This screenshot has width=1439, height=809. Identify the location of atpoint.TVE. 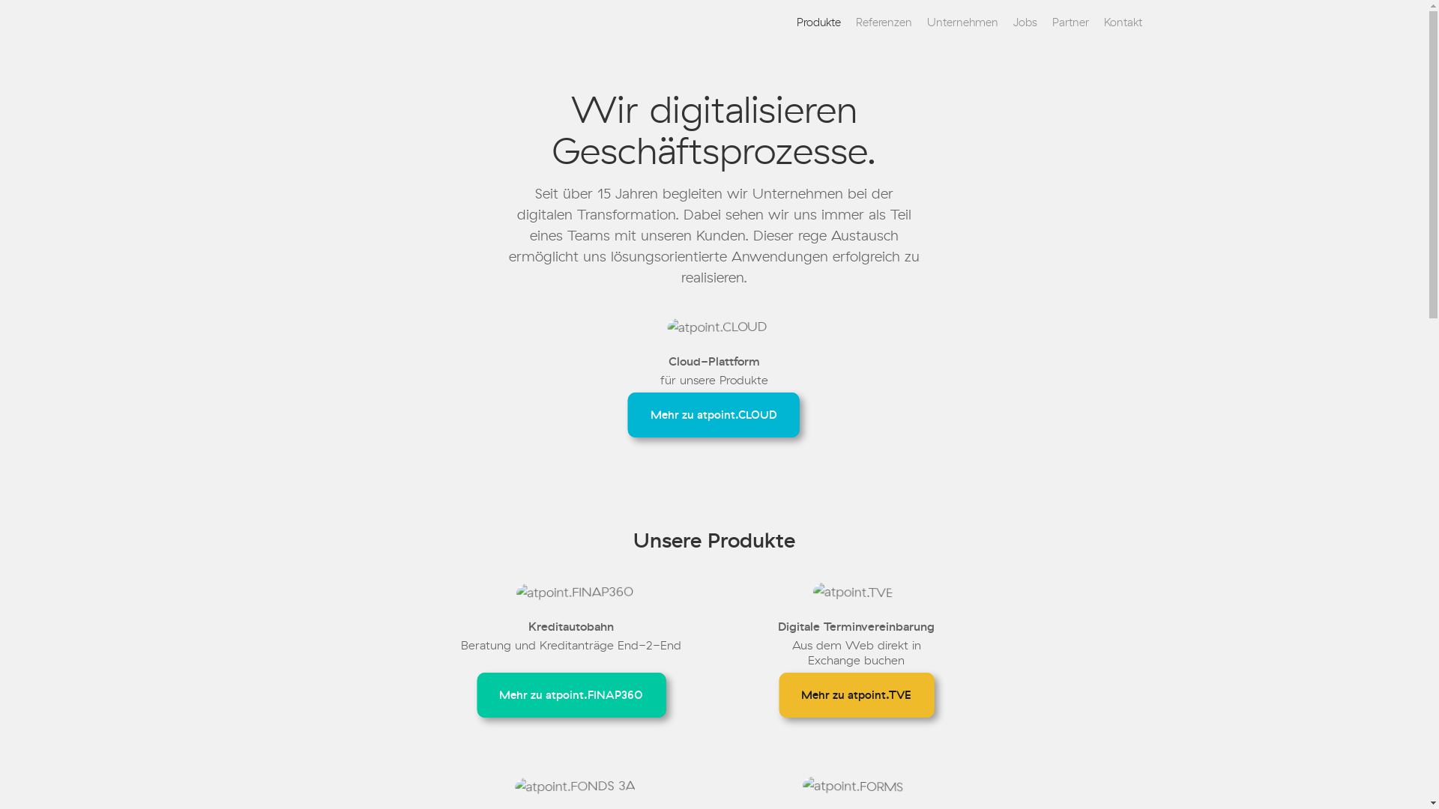
(857, 593).